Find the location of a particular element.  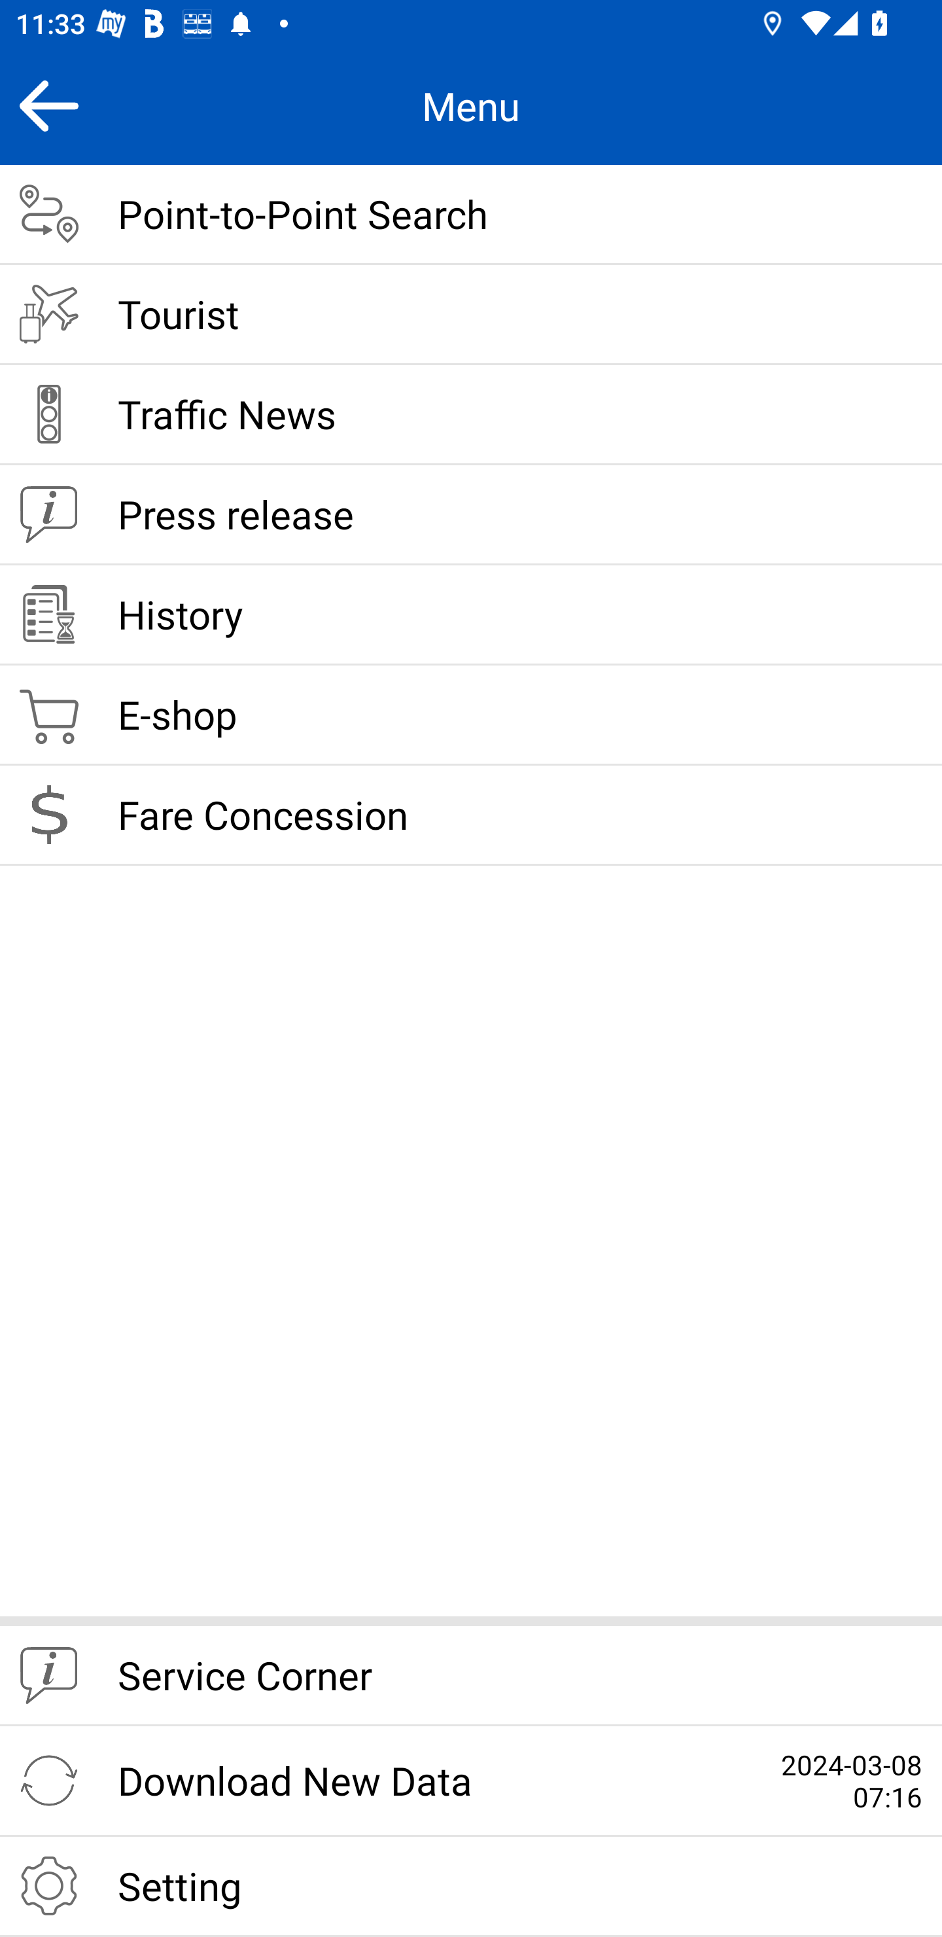

Download New Data 2024-03-08
07:16 is located at coordinates (471, 1781).